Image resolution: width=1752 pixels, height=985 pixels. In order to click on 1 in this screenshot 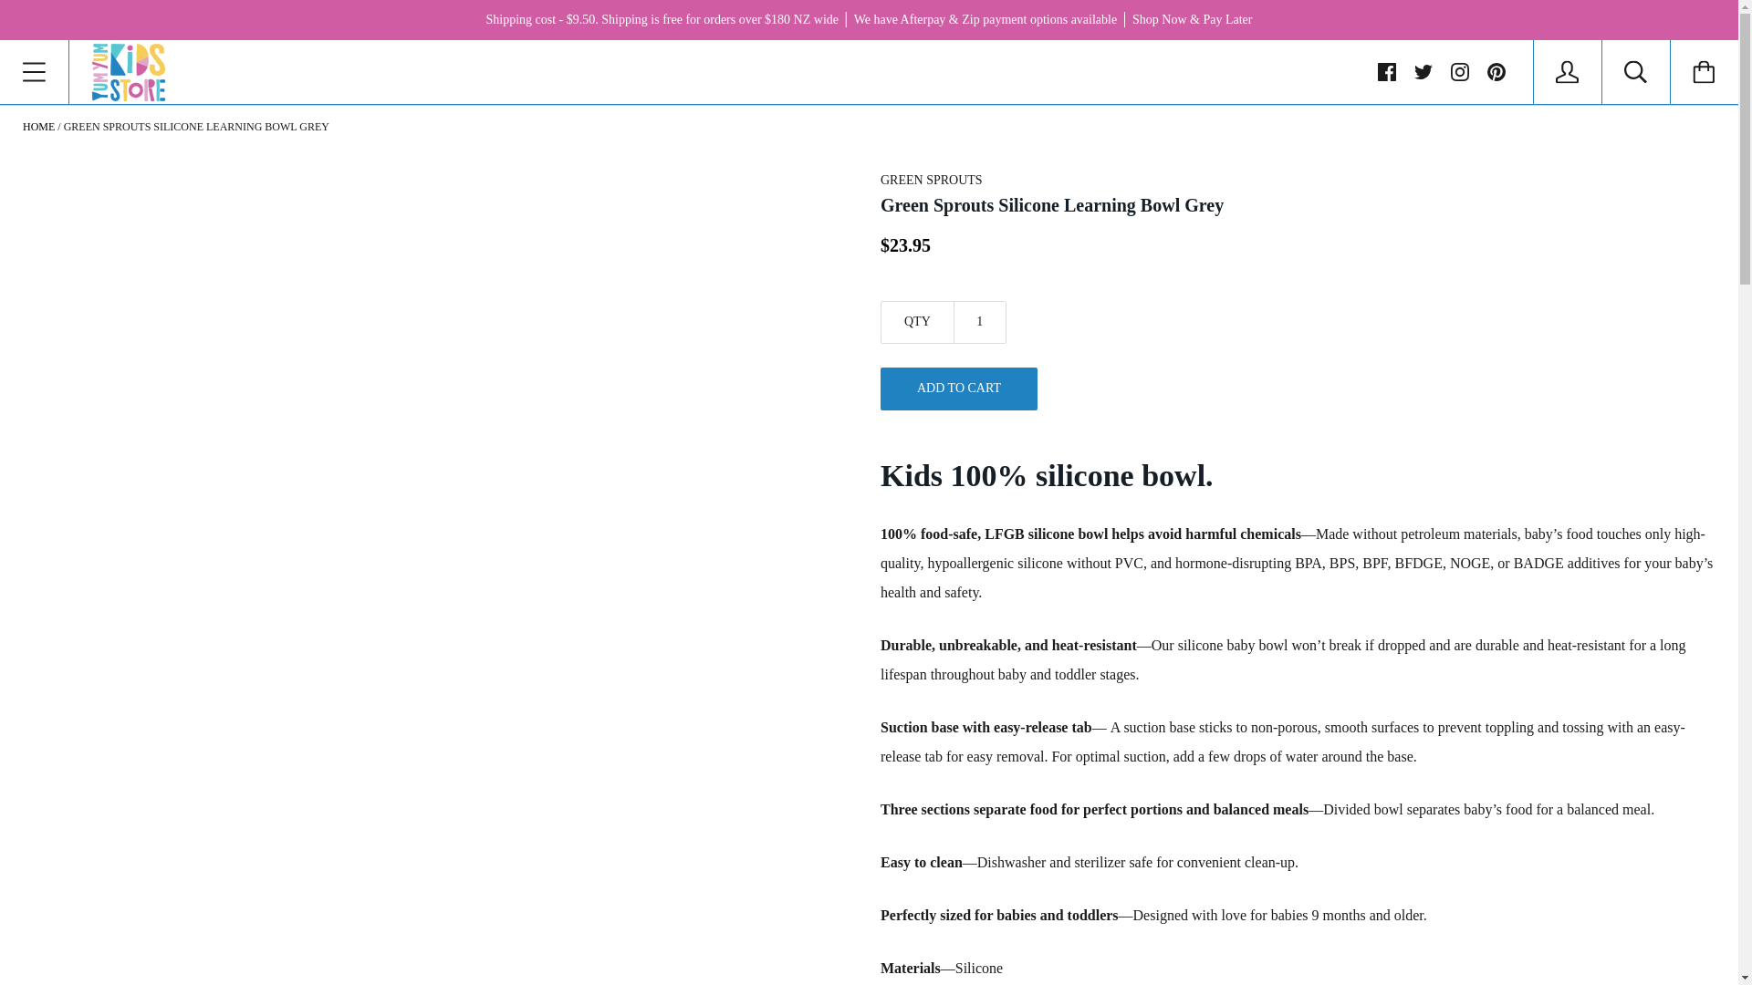, I will do `click(980, 321)`.